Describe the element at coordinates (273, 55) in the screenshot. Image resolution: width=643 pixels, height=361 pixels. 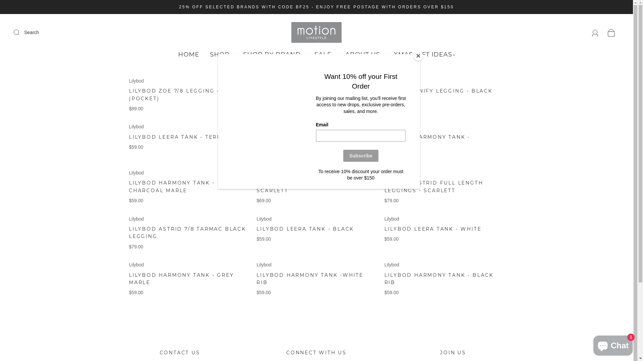
I see `SHOP BY BRAND` at that location.